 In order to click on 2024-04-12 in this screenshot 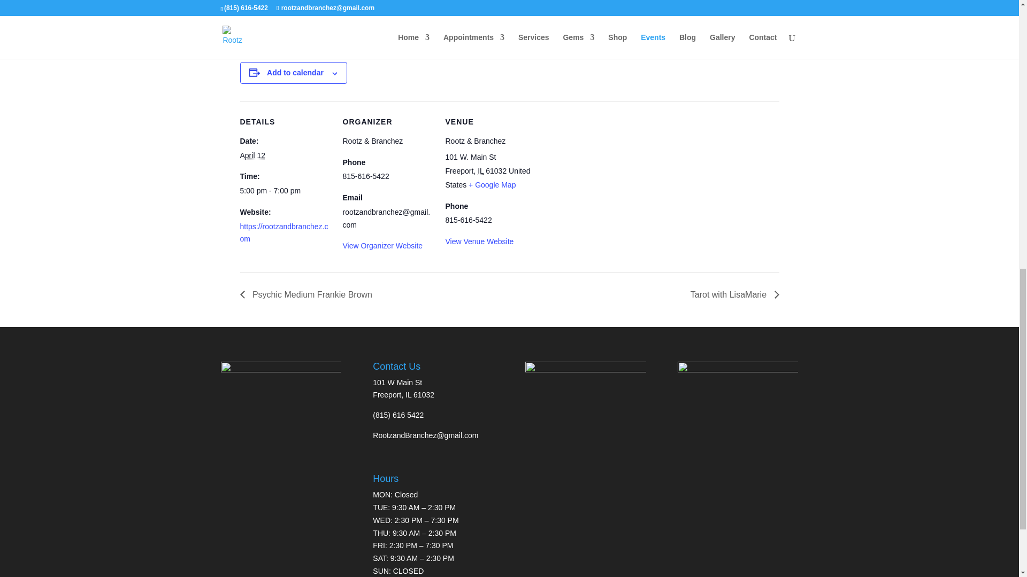, I will do `click(252, 155)`.